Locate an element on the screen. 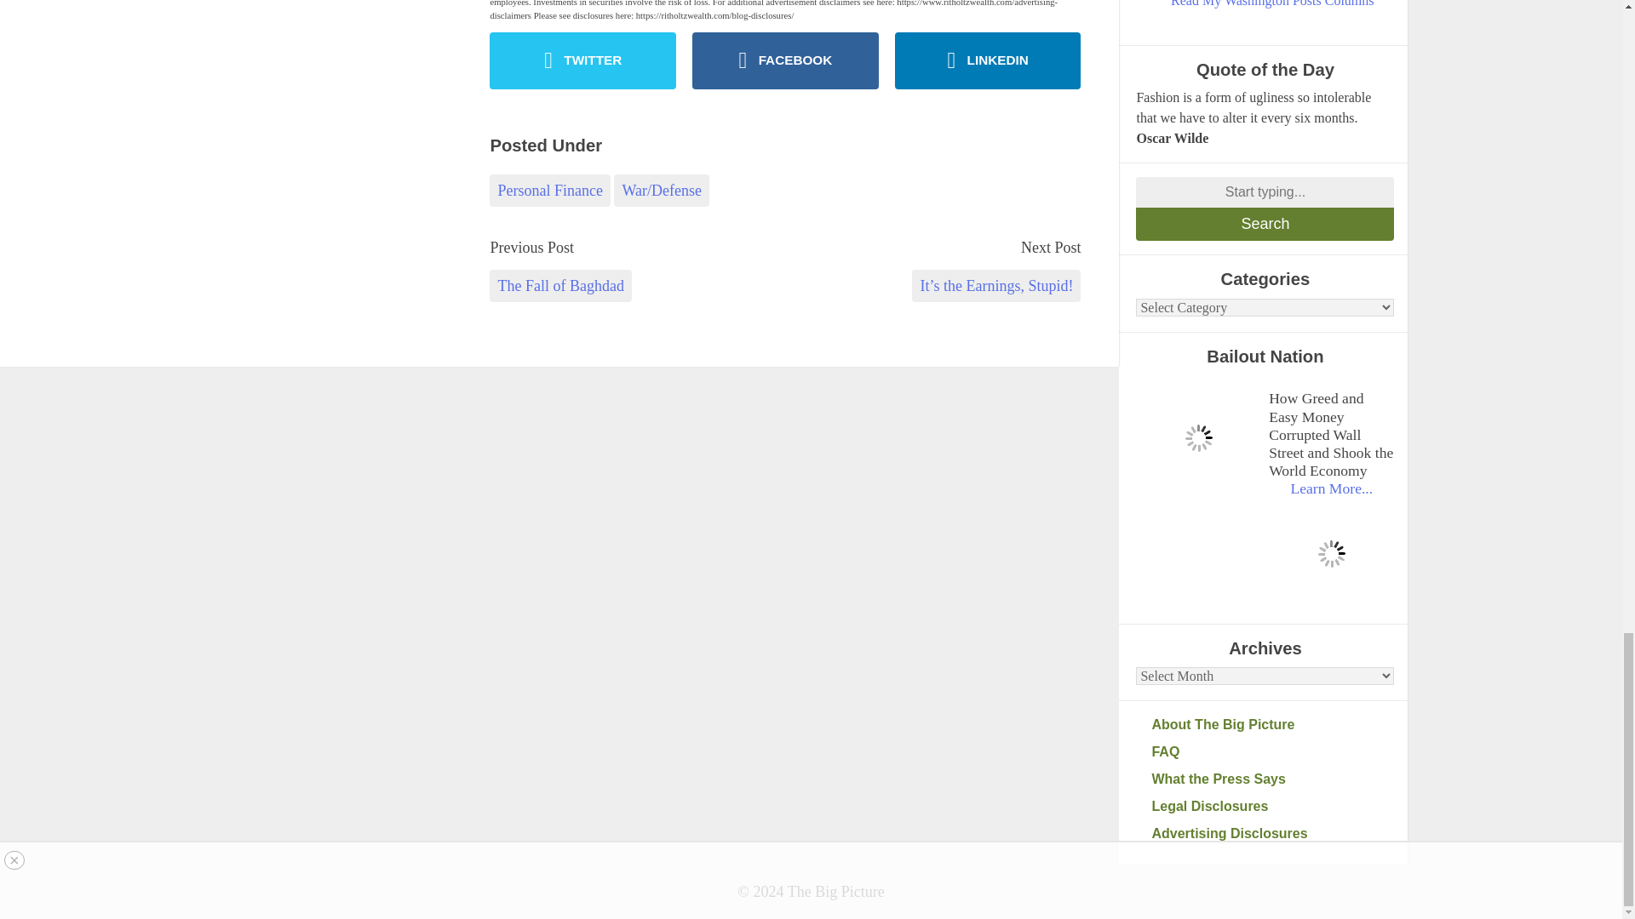 The width and height of the screenshot is (1635, 919). Bailout Nation is located at coordinates (1198, 437).